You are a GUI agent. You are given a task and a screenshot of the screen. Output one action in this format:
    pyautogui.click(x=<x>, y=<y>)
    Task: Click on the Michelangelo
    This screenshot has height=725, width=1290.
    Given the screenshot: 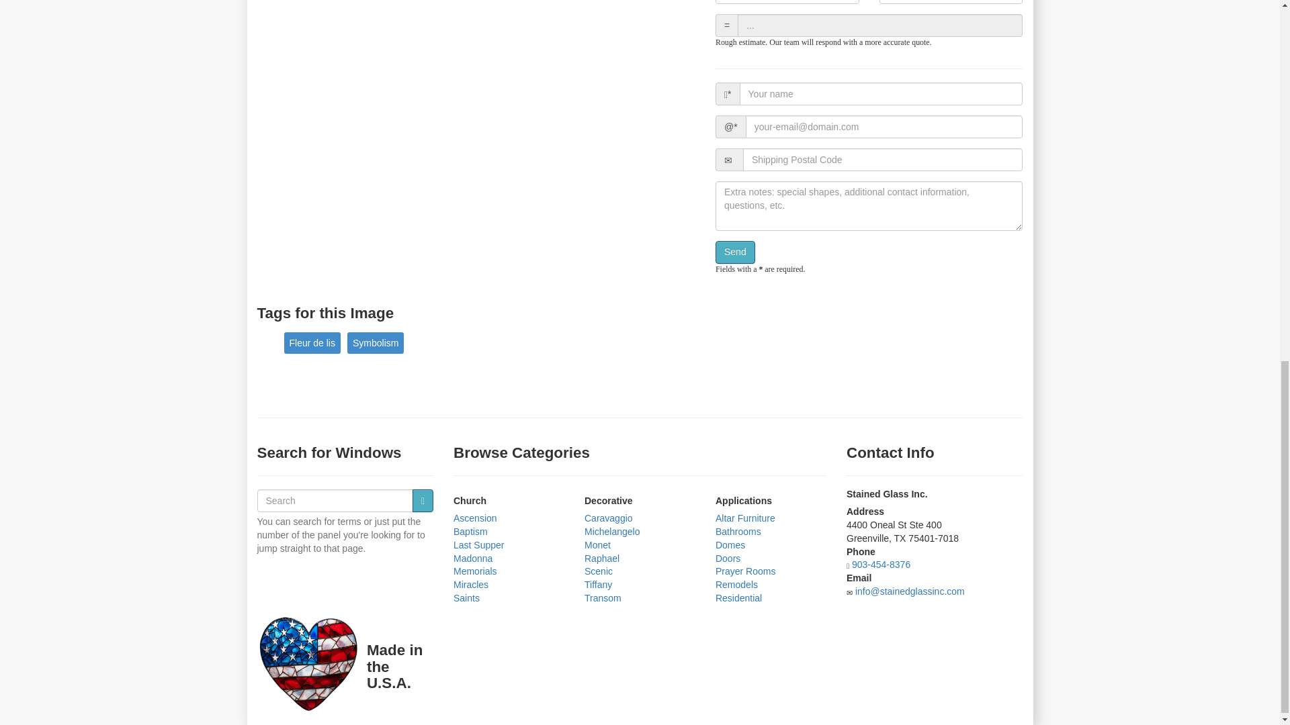 What is the action you would take?
    pyautogui.click(x=611, y=532)
    